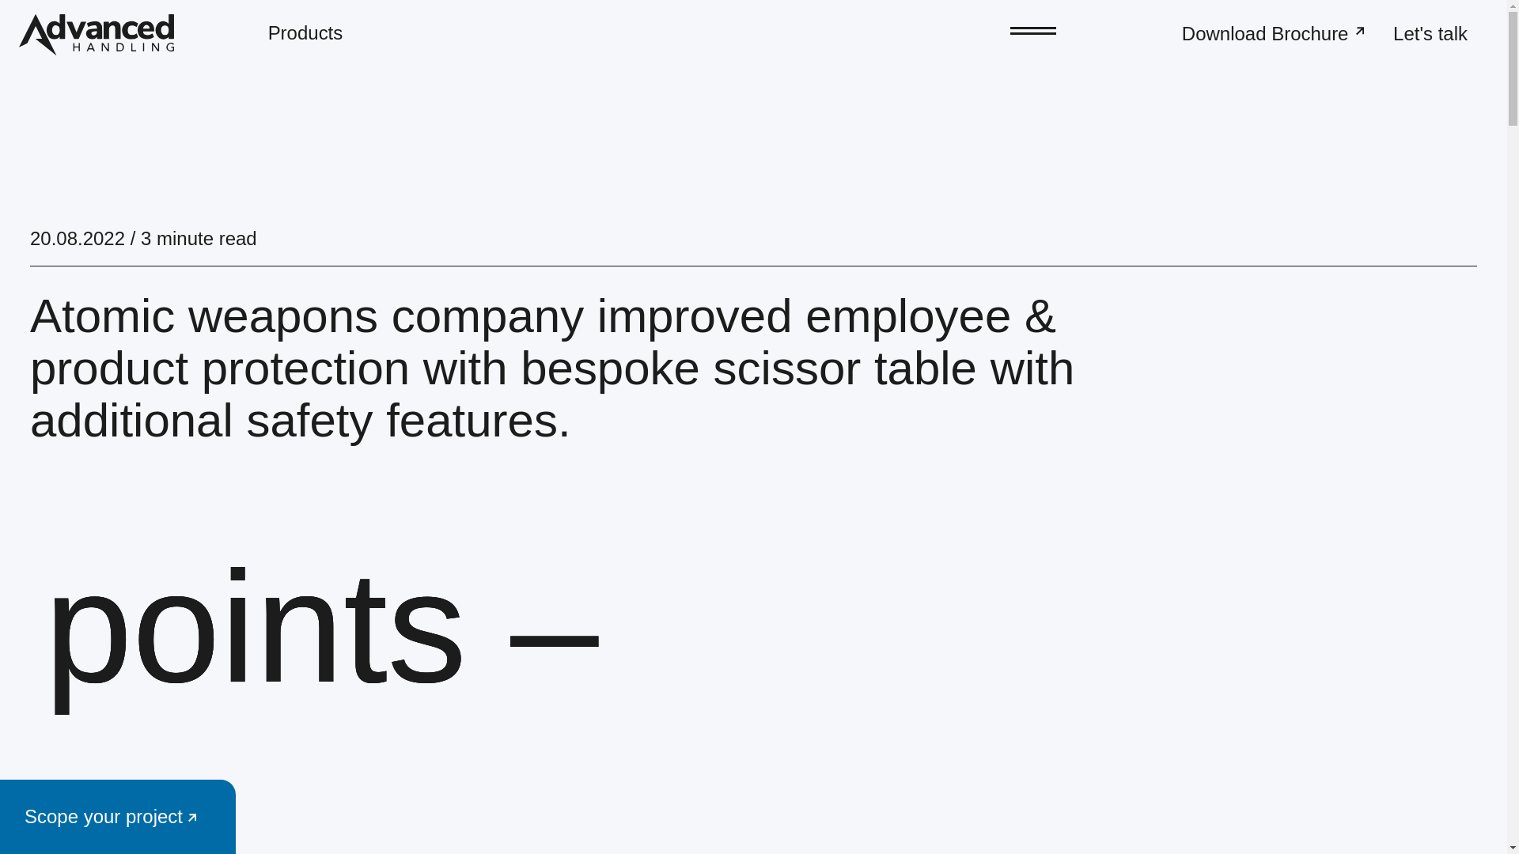 This screenshot has width=1519, height=854. Describe the element at coordinates (1275, 33) in the screenshot. I see `Download Brochure` at that location.